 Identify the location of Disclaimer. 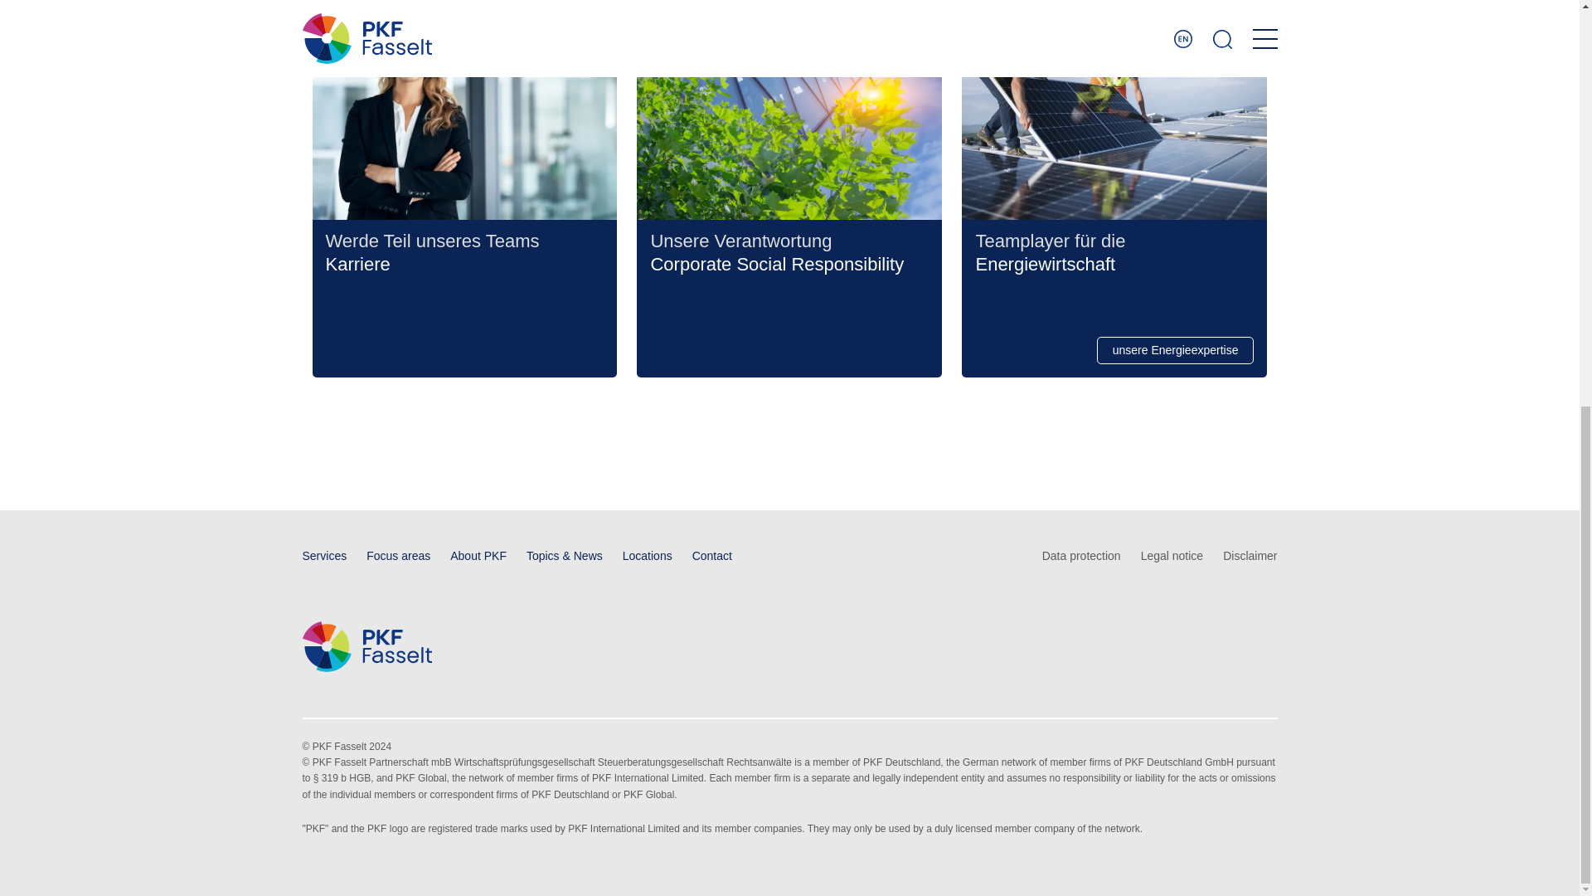
(1249, 556).